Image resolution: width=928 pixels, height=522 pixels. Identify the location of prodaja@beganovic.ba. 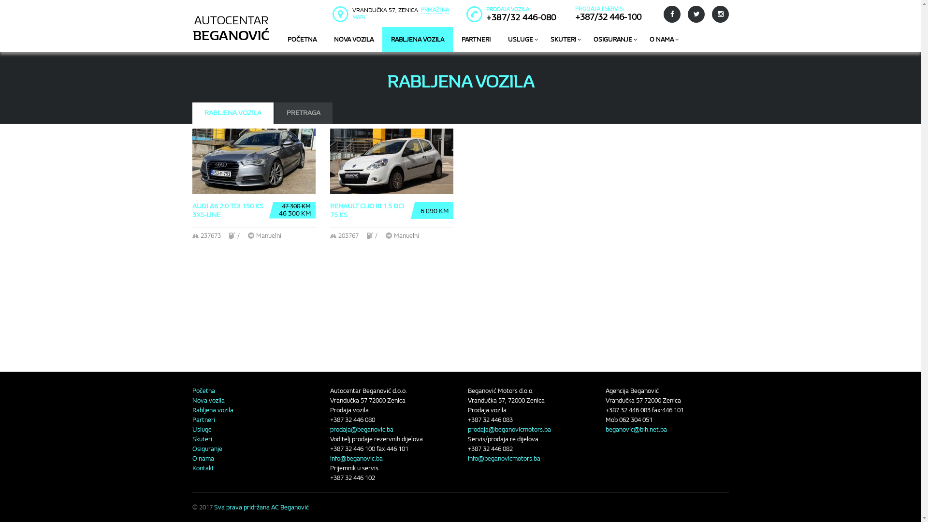
(362, 429).